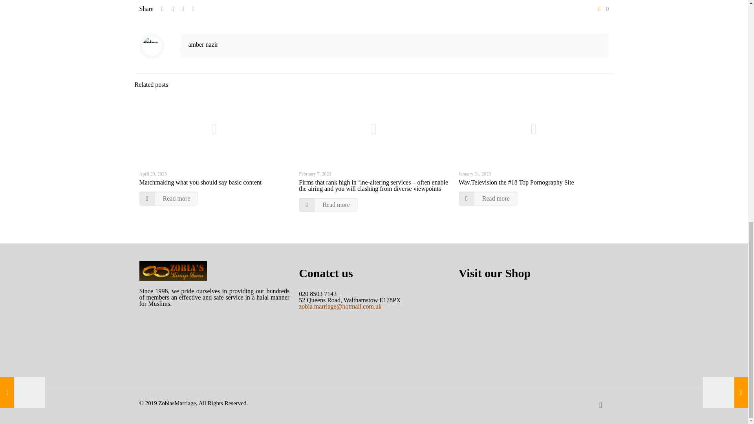 This screenshot has height=424, width=754. I want to click on 0, so click(602, 9).